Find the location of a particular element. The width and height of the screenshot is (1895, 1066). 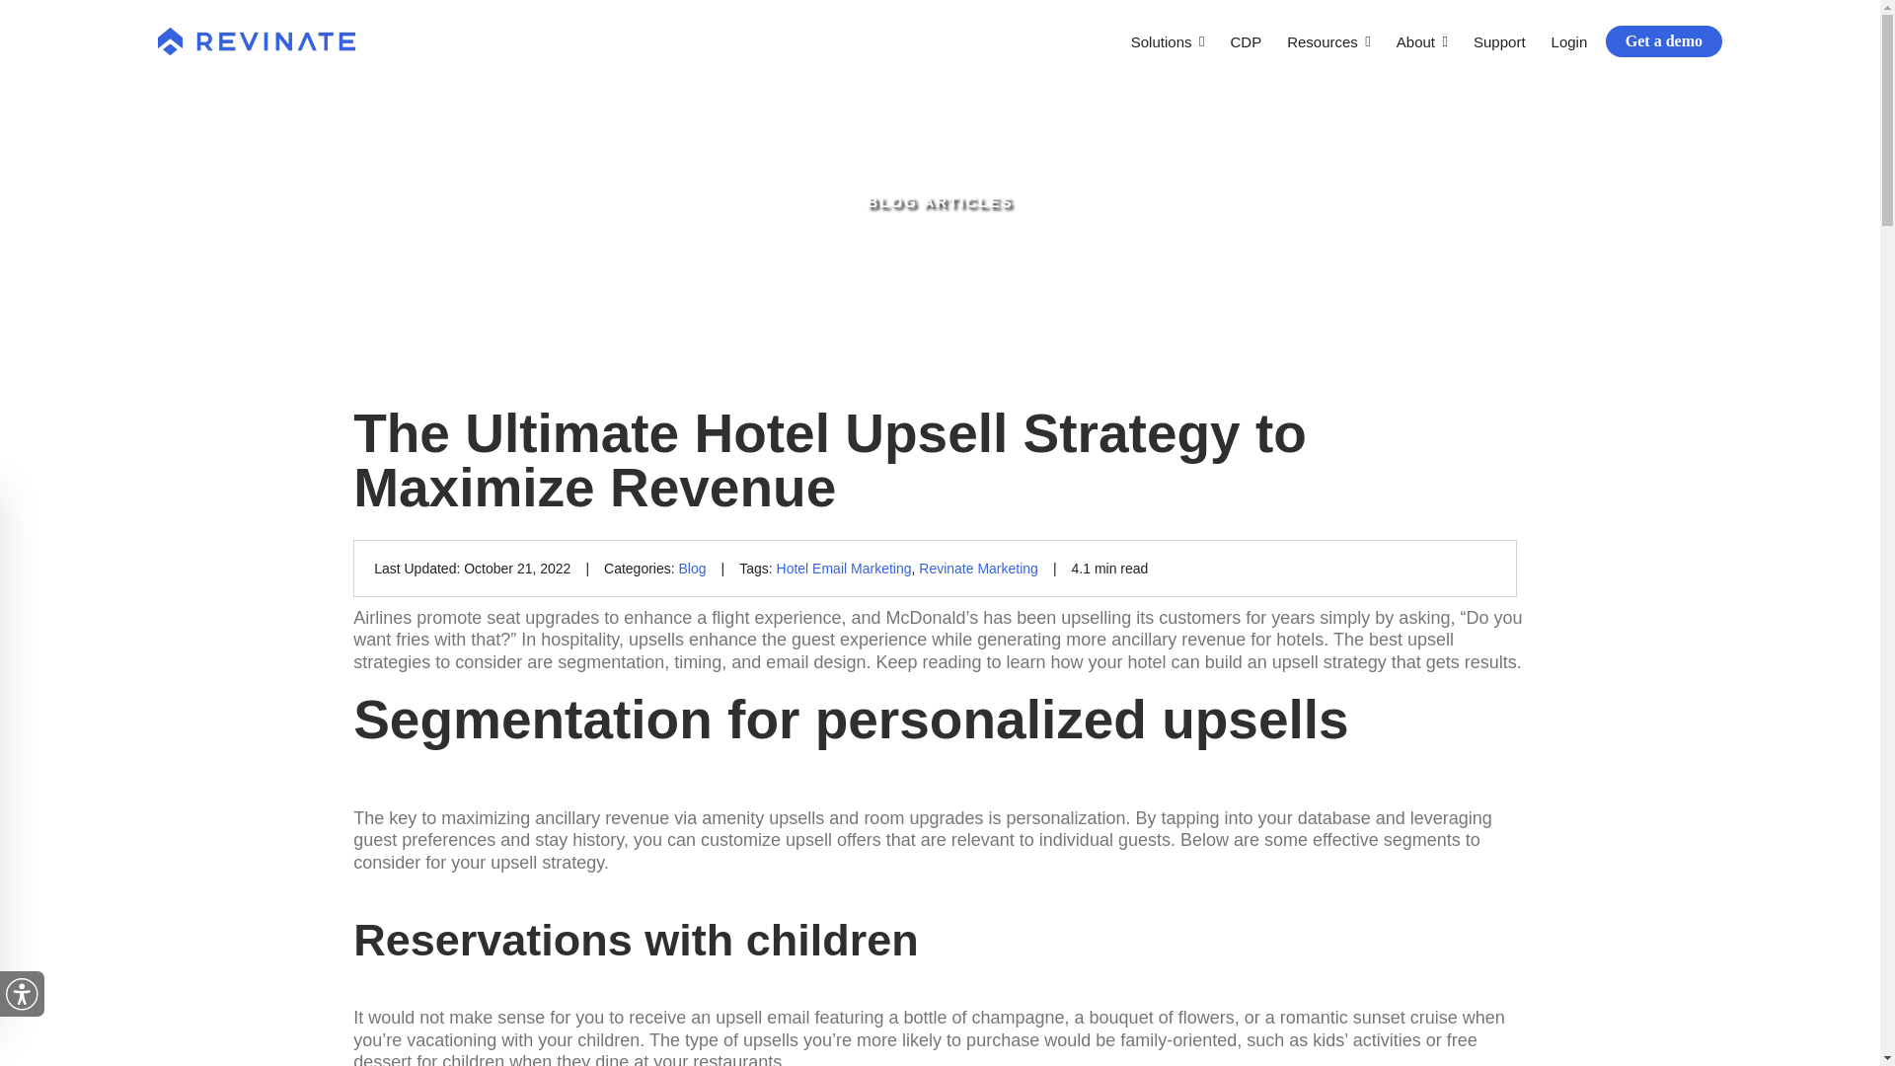

Solutions is located at coordinates (1168, 41).